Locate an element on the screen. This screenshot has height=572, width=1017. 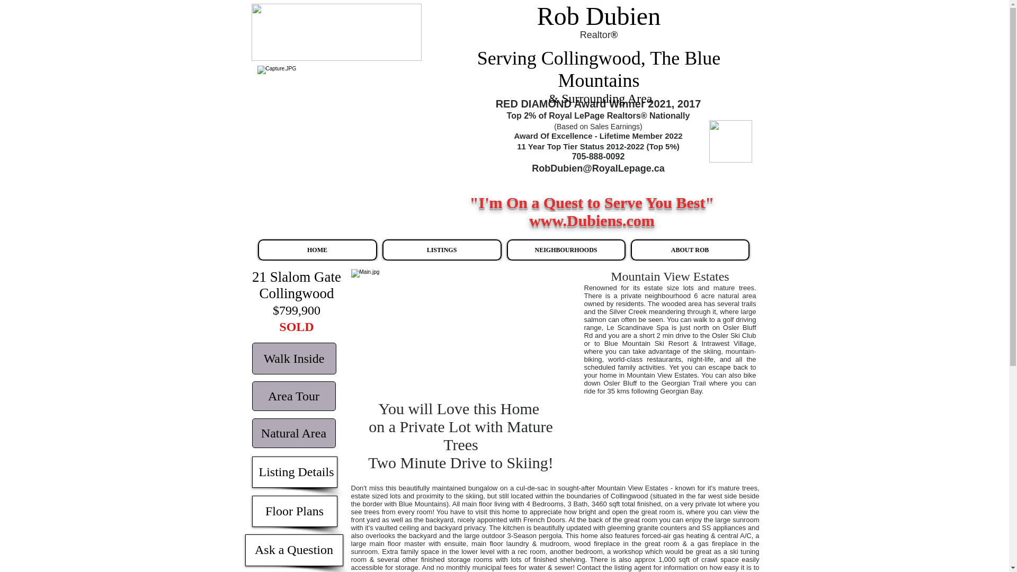
LISTINGS is located at coordinates (442, 250).